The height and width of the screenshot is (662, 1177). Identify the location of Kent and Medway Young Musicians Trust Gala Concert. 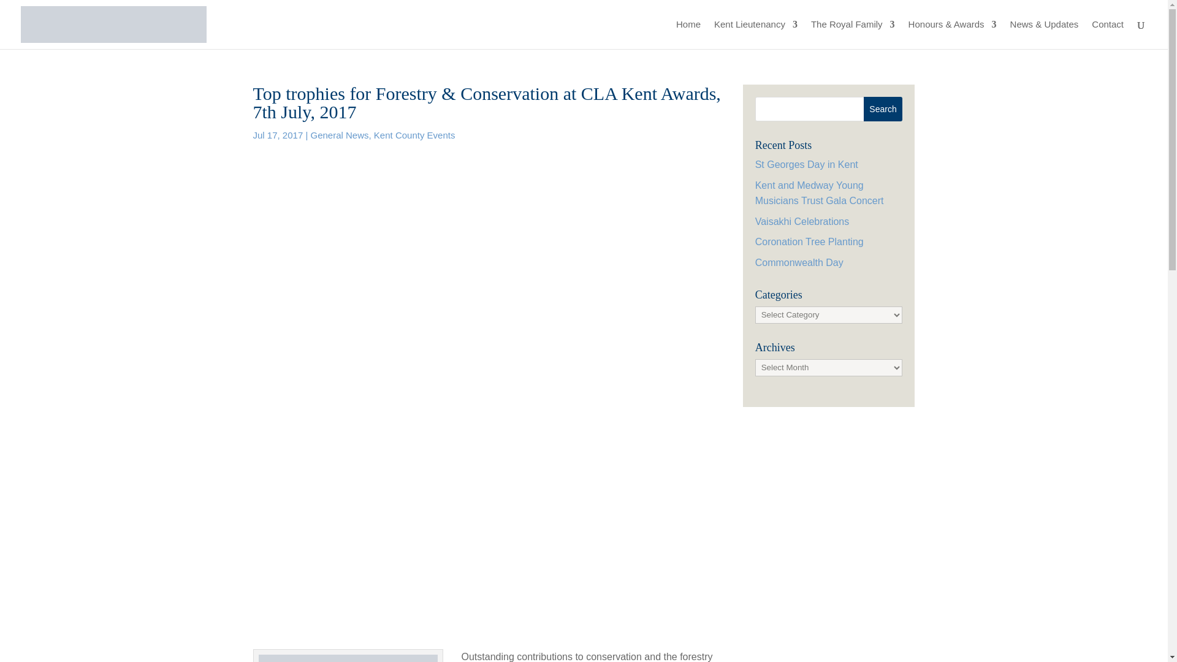
(819, 192).